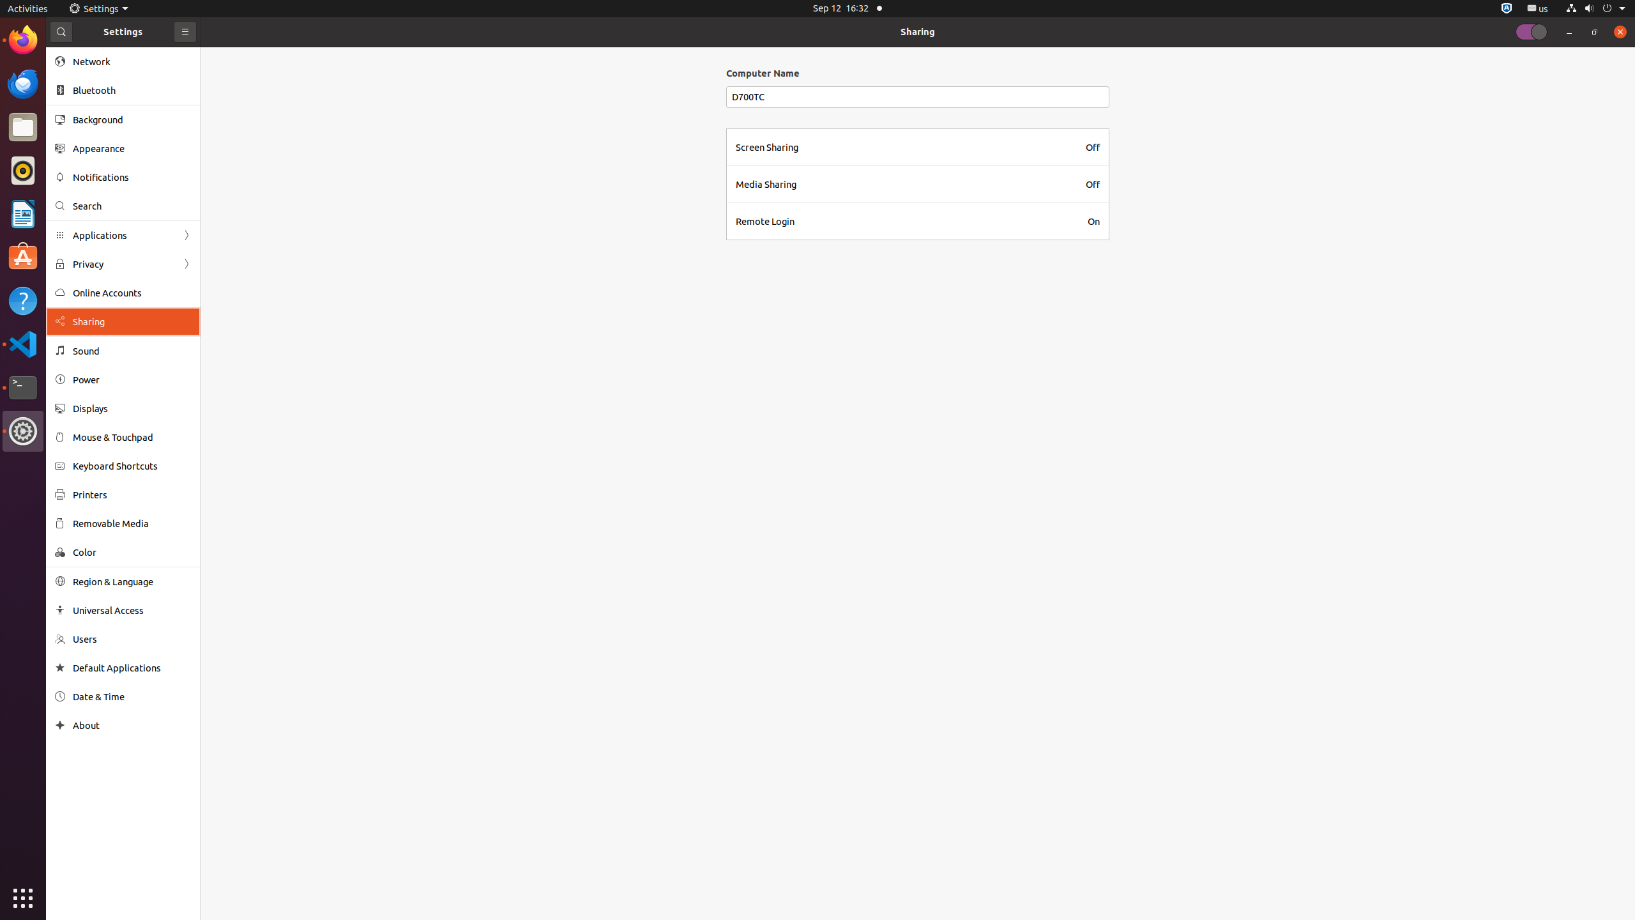 The height and width of the screenshot is (920, 1635). I want to click on Remote Login, so click(765, 221).